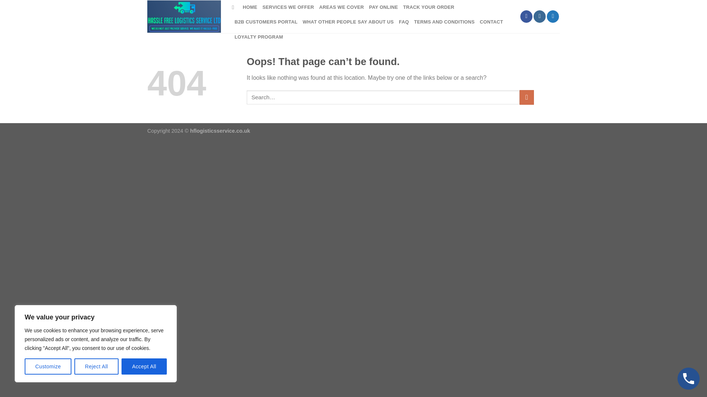  What do you see at coordinates (342, 7) in the screenshot?
I see `AREAS WE COVER` at bounding box center [342, 7].